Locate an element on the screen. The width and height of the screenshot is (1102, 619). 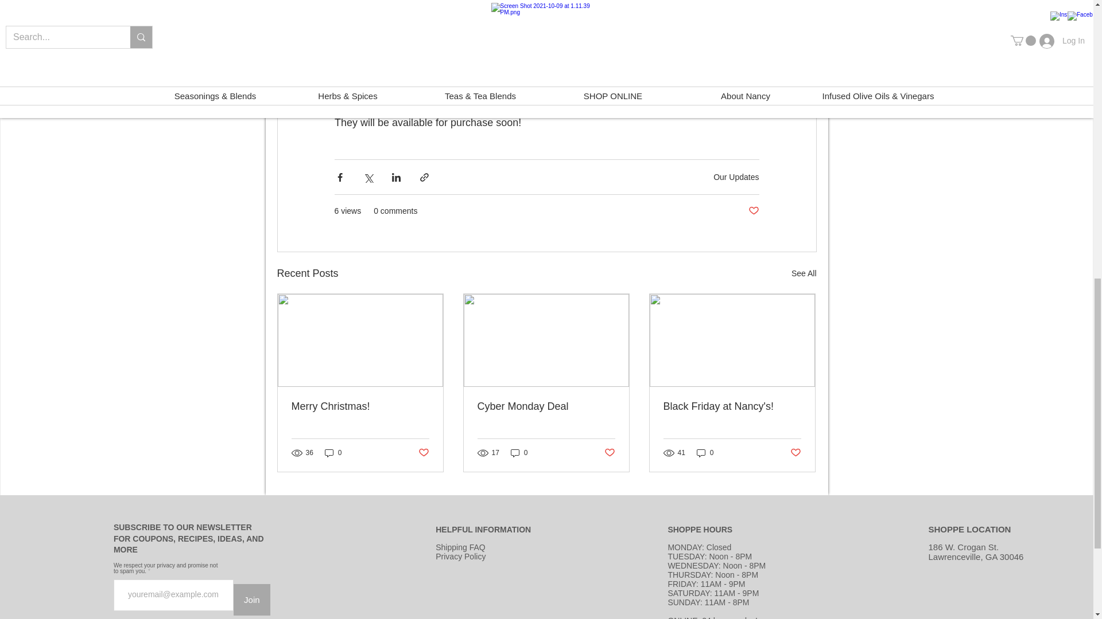
Our Updates is located at coordinates (736, 177).